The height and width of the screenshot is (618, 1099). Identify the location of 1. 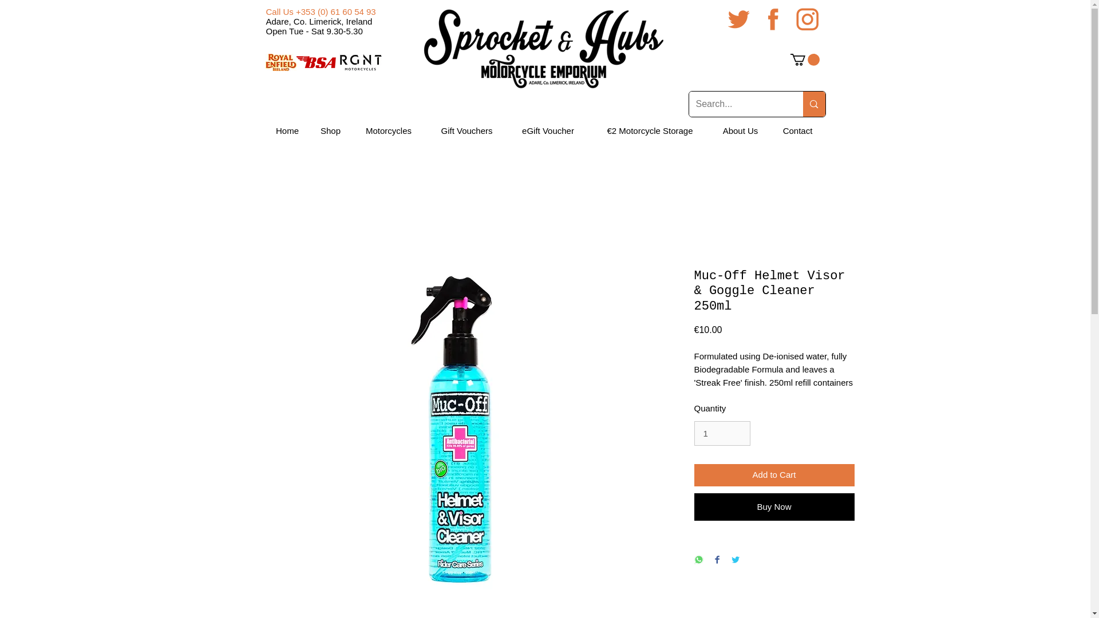
(721, 433).